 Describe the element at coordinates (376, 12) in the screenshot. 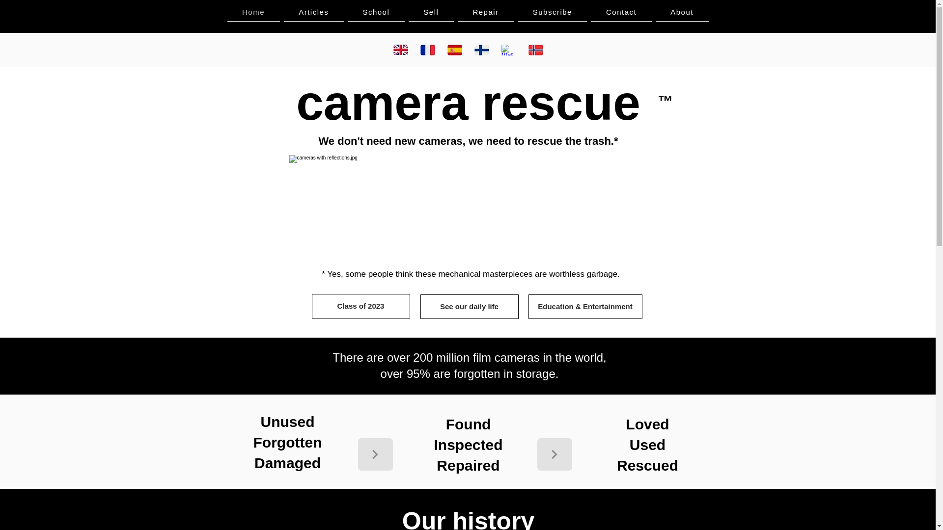

I see `School` at that location.